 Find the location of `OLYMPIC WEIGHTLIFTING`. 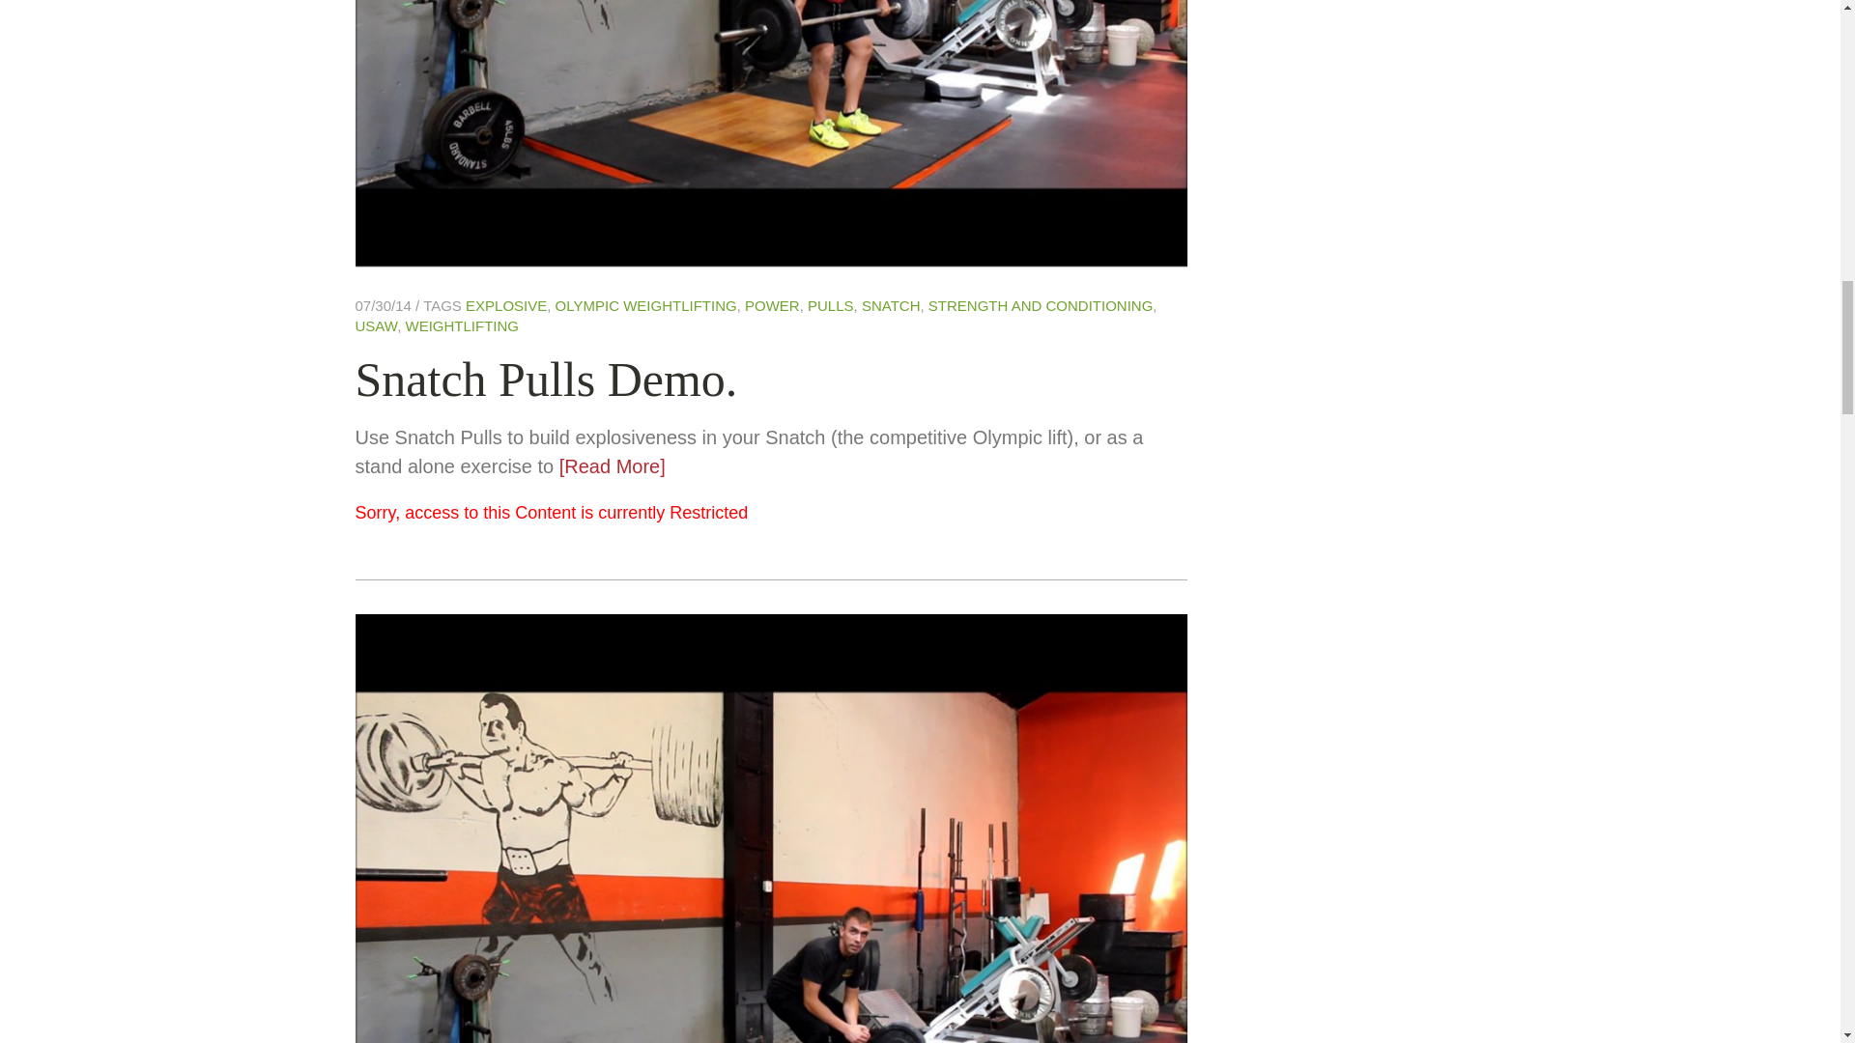

OLYMPIC WEIGHTLIFTING is located at coordinates (645, 305).